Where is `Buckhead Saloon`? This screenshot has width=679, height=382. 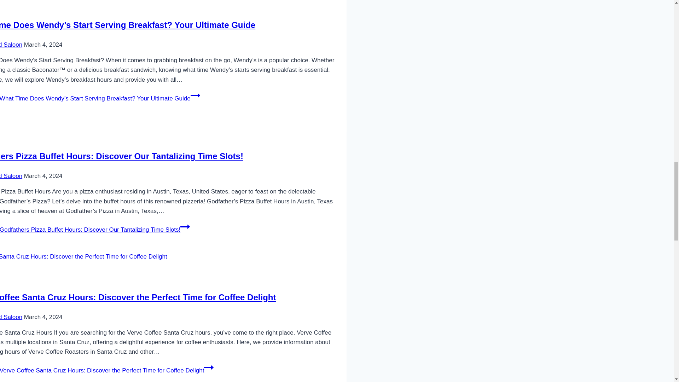 Buckhead Saloon is located at coordinates (11, 45).